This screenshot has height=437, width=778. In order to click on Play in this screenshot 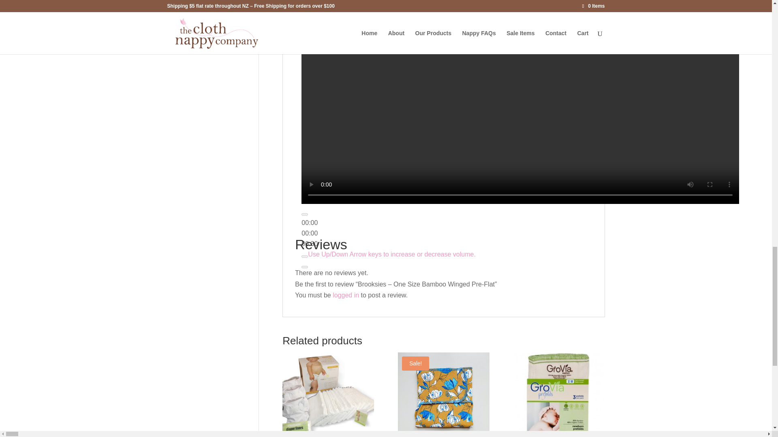, I will do `click(305, 214)`.